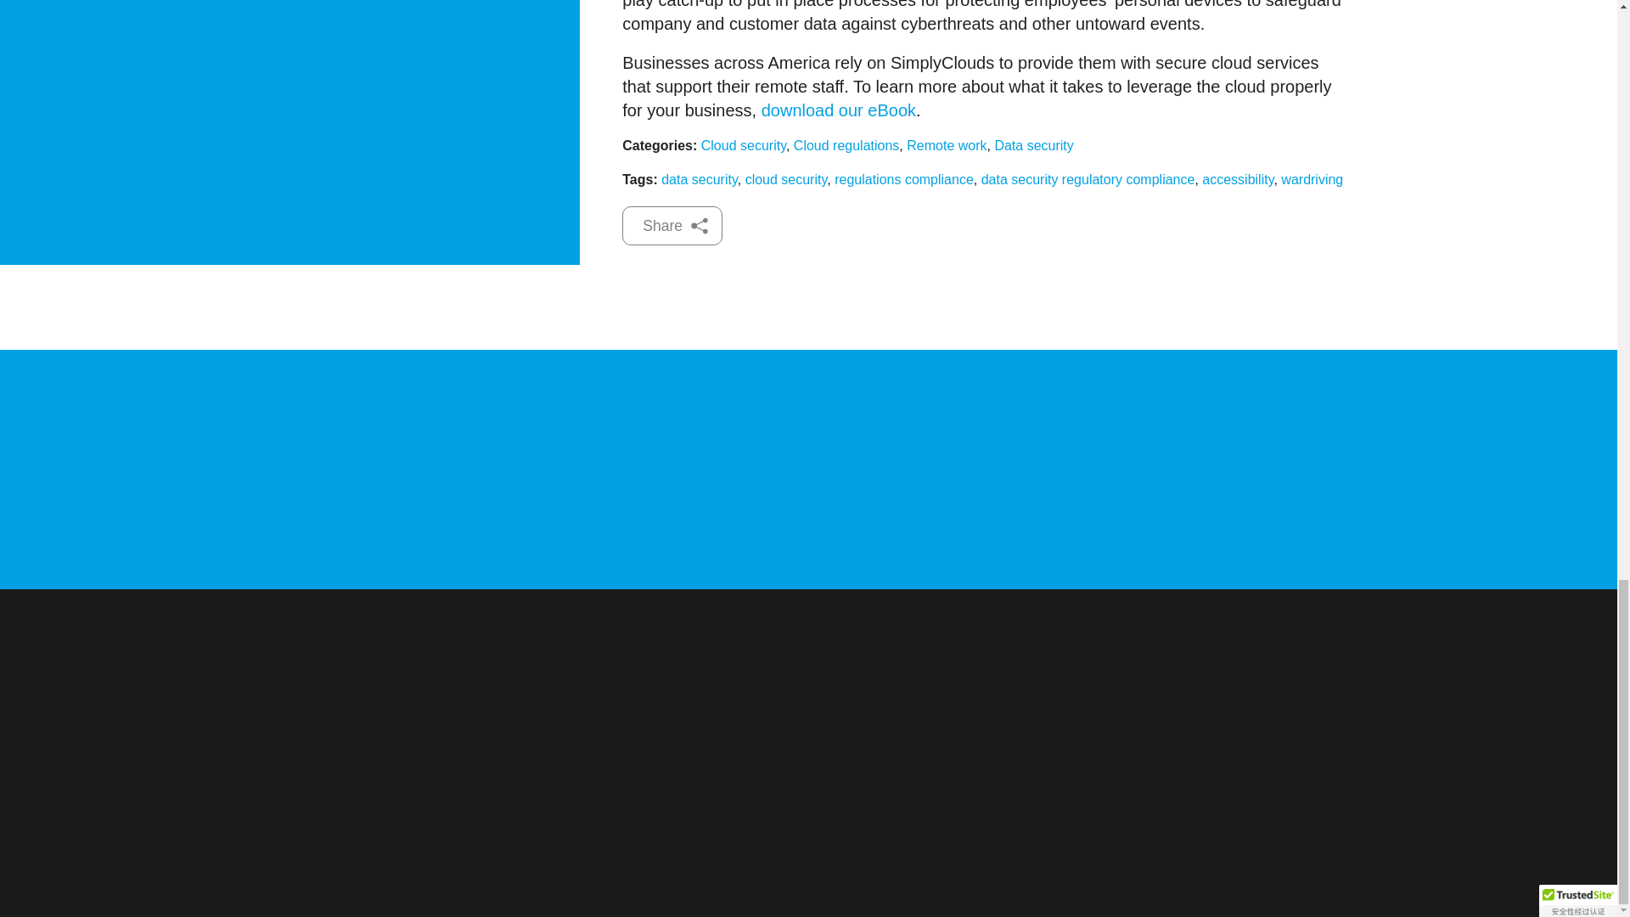 This screenshot has height=917, width=1630. I want to click on Cloud regulations, so click(846, 146).